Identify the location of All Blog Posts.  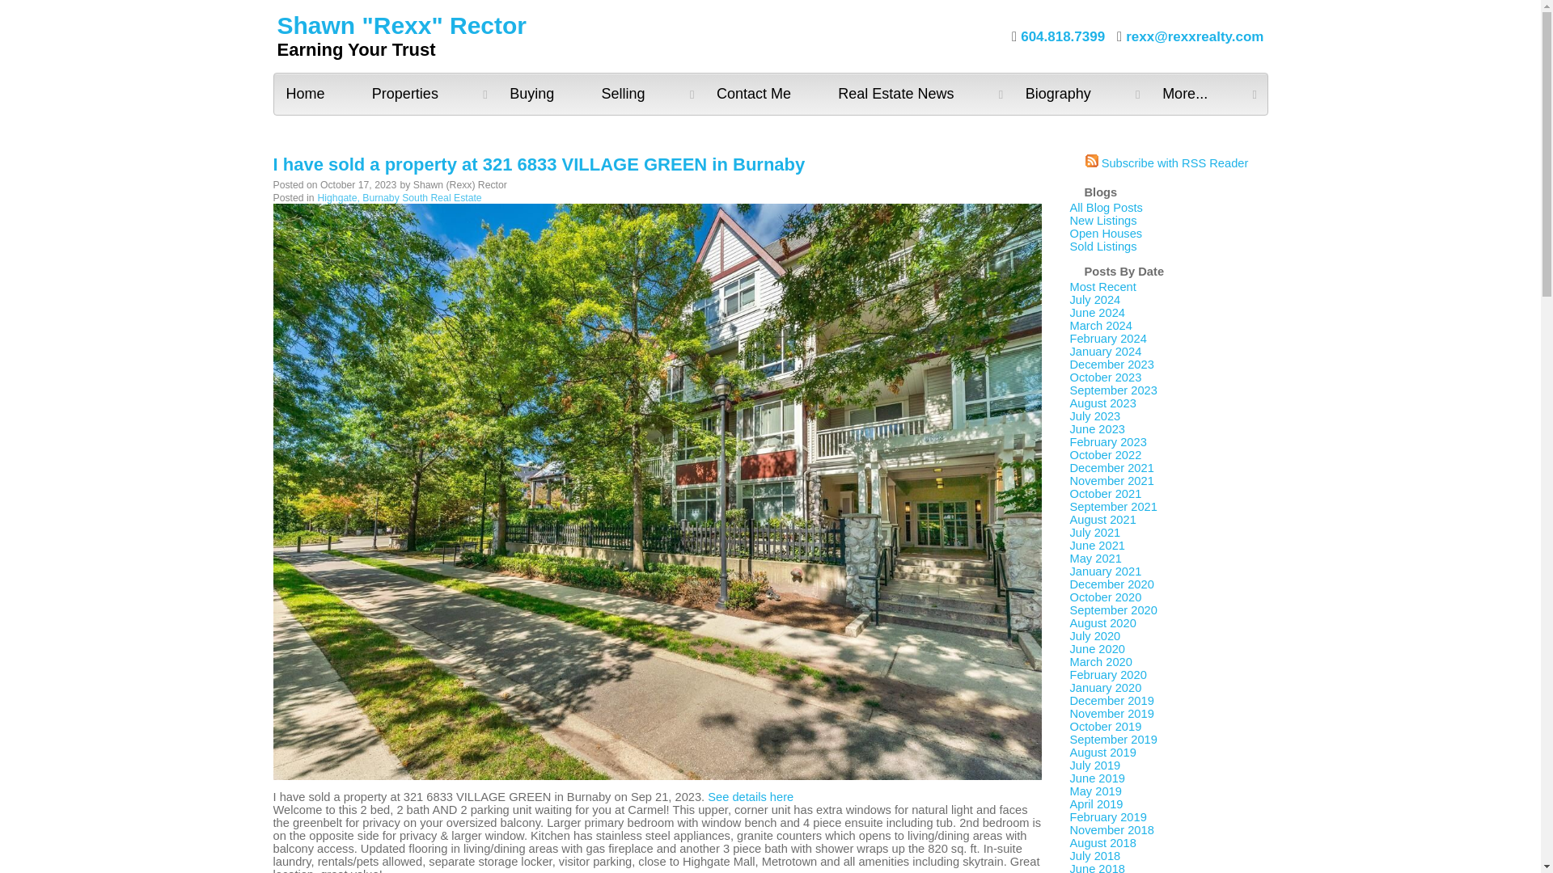
(1105, 207).